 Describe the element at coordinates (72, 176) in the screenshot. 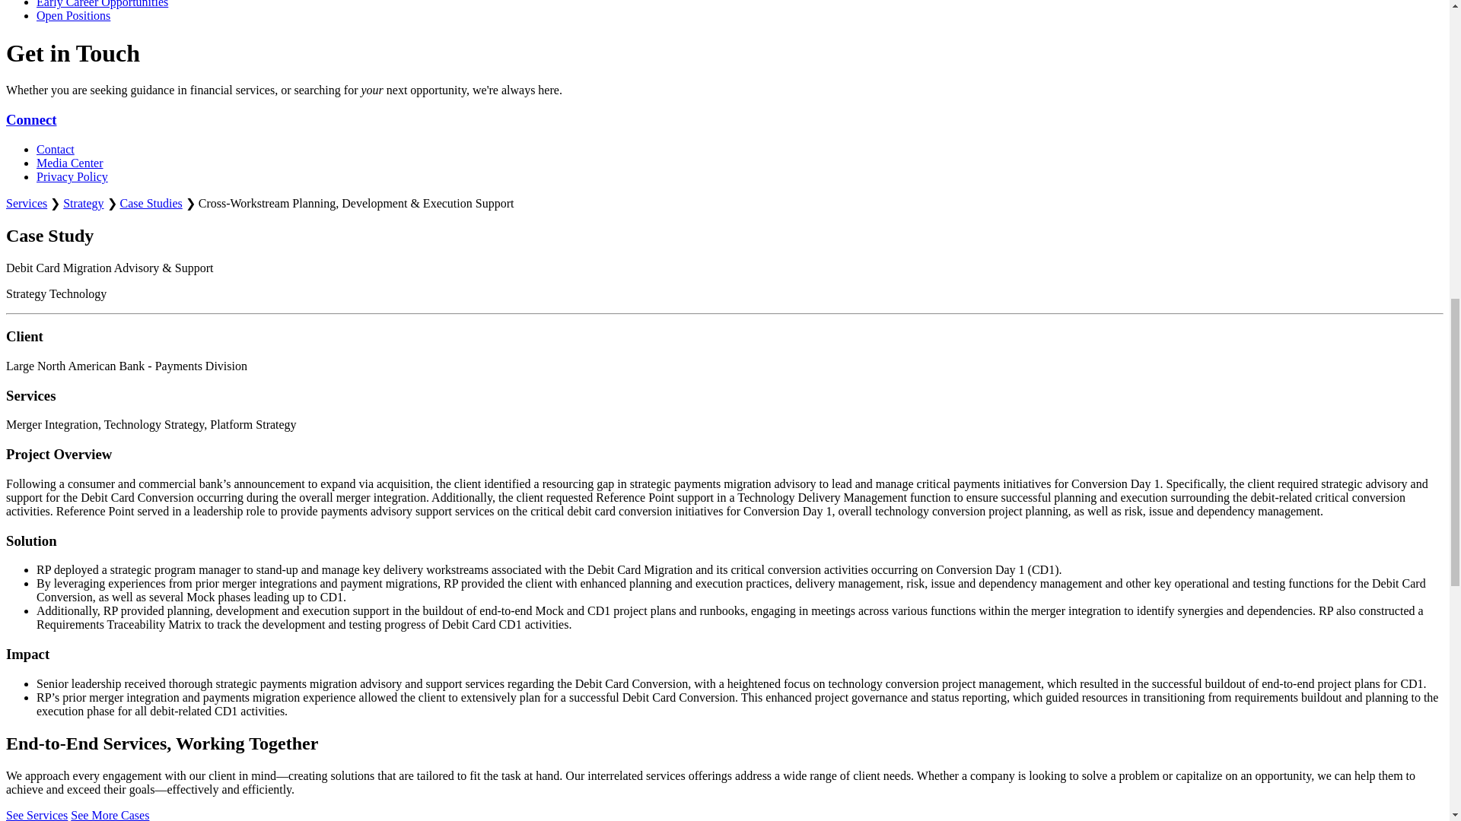

I see `Privacy Policy` at that location.